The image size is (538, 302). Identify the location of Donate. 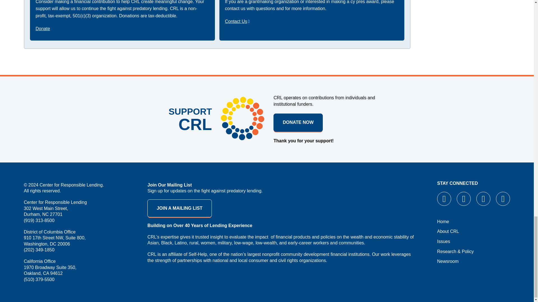
(43, 29).